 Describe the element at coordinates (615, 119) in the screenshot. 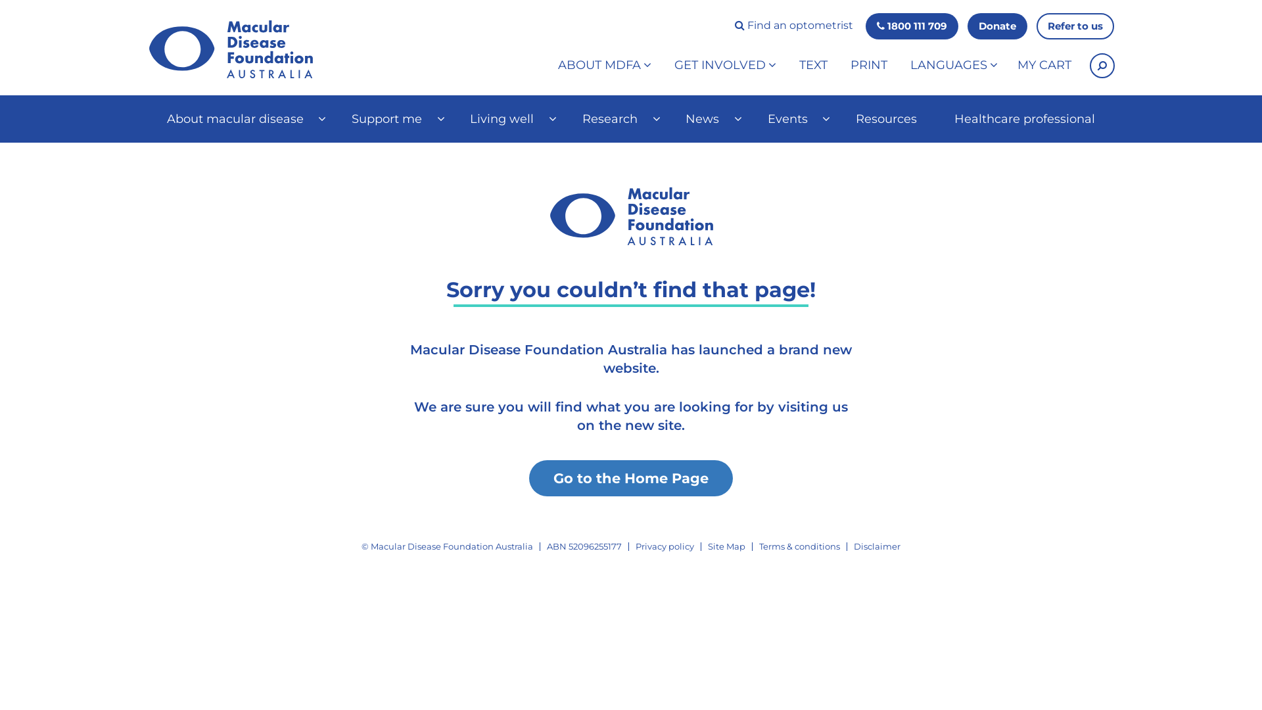

I see `Research` at that location.